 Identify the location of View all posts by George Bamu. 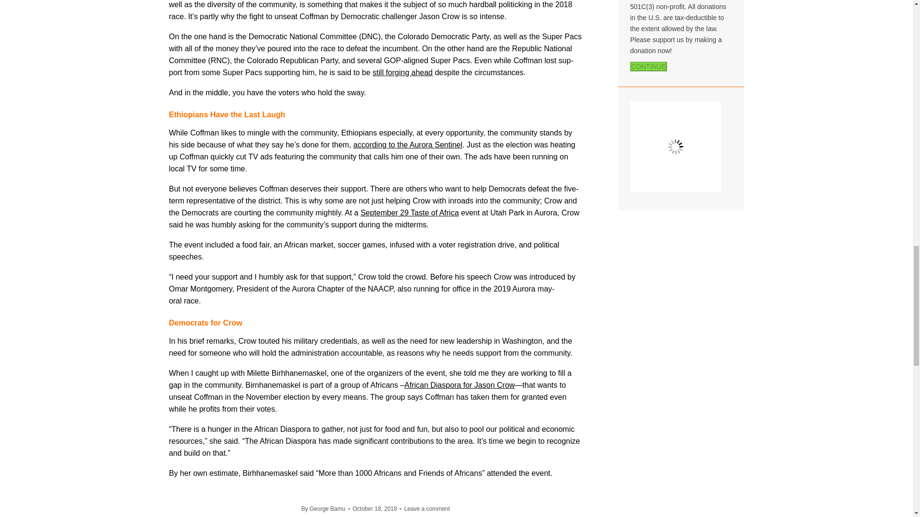
(325, 508).